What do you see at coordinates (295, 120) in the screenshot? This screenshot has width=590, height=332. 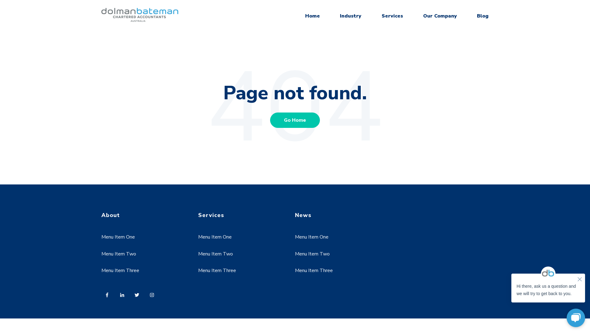 I see `Go Home` at bounding box center [295, 120].